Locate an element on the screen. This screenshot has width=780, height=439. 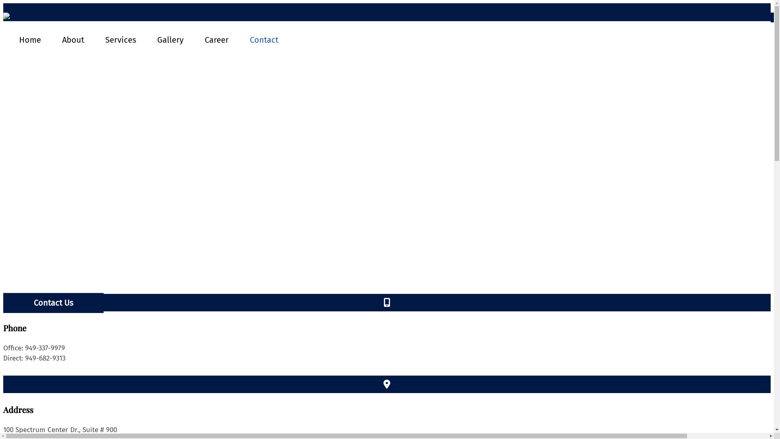
Direct: 949-682-9313 is located at coordinates (387, 359).